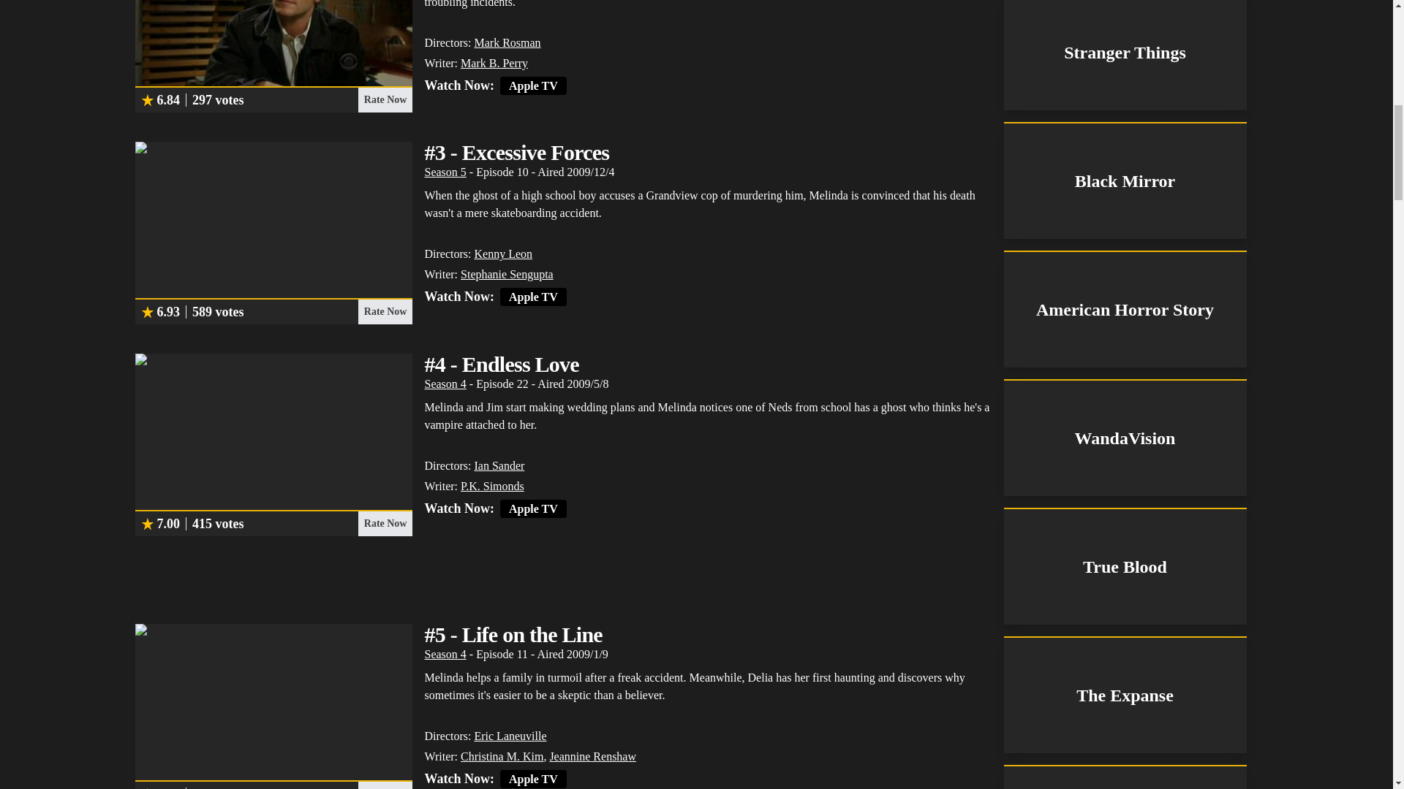 The image size is (1404, 789). I want to click on Jeannine Renshaw, so click(592, 757).